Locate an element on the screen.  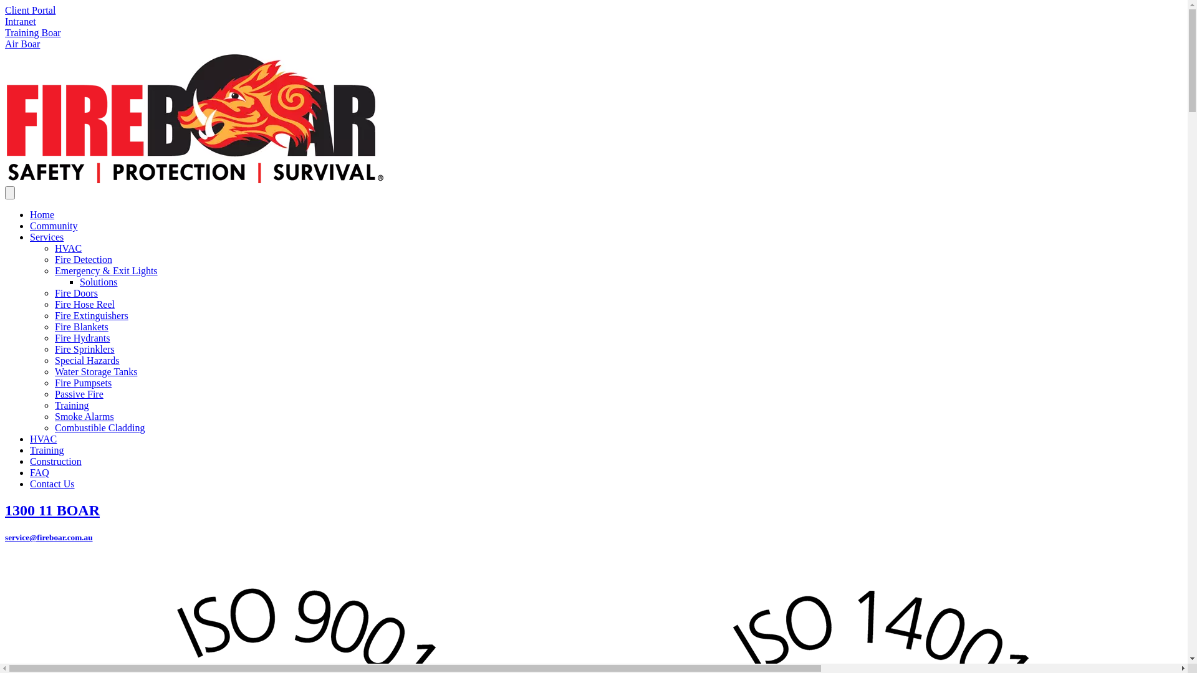
FAQ is located at coordinates (40, 472).